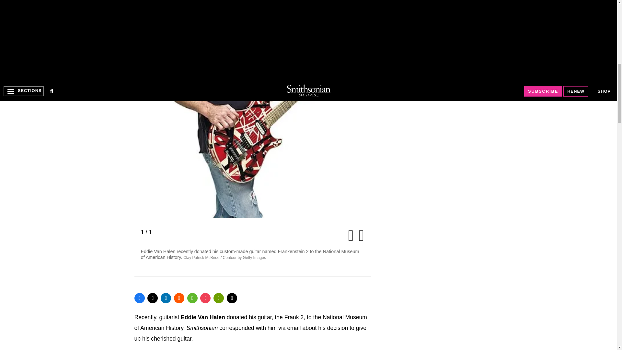 This screenshot has width=622, height=350. Describe the element at coordinates (153, 298) in the screenshot. I see `Twitter` at that location.